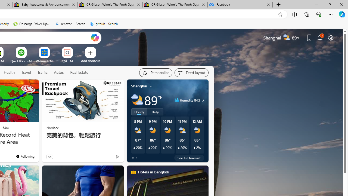 Image resolution: width=348 pixels, height=196 pixels. What do you see at coordinates (32, 86) in the screenshot?
I see `See more` at bounding box center [32, 86].